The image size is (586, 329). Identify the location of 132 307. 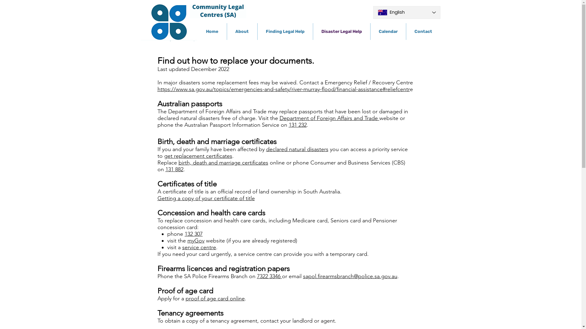
(194, 234).